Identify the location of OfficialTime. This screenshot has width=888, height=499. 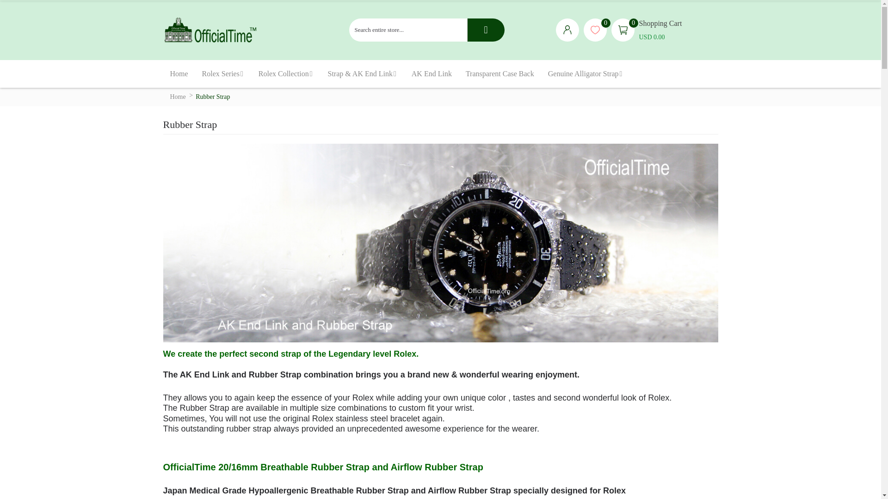
(211, 30).